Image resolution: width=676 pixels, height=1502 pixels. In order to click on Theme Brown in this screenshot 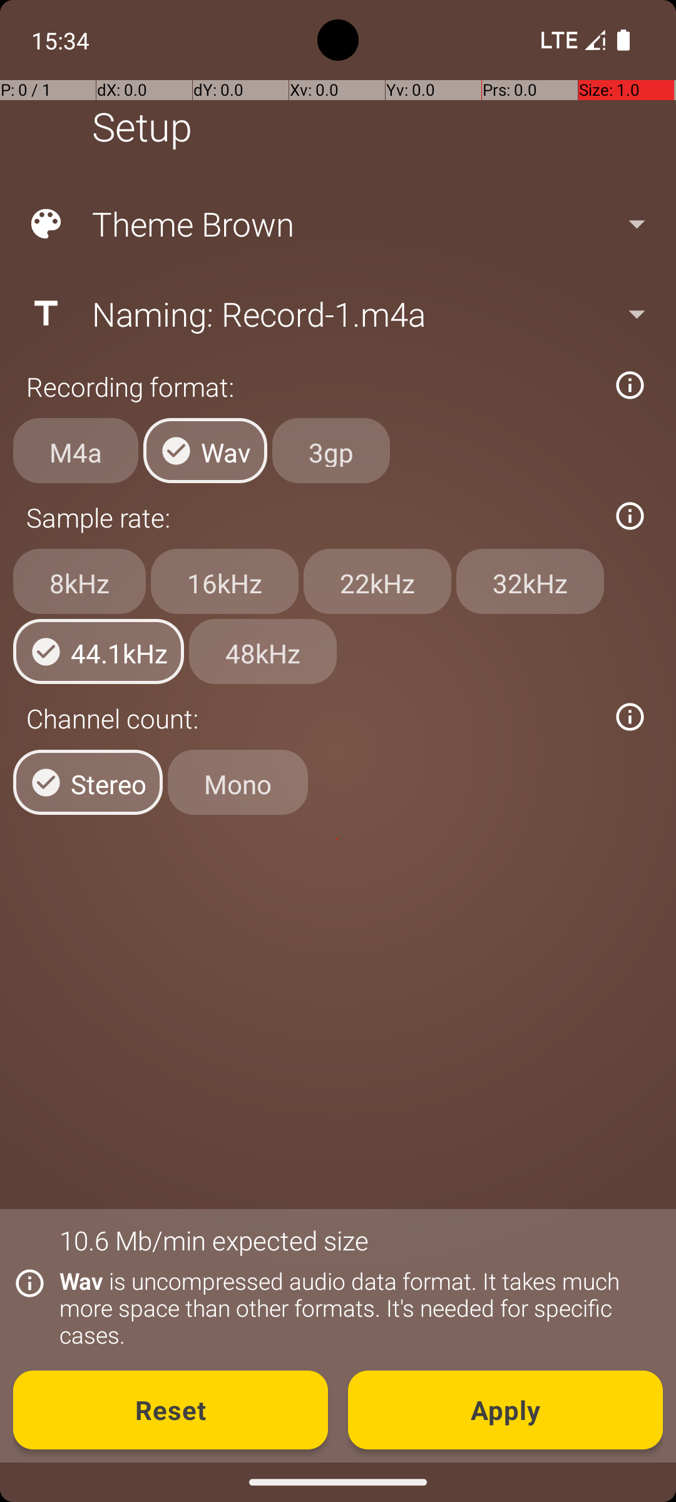, I will do `click(337, 224)`.